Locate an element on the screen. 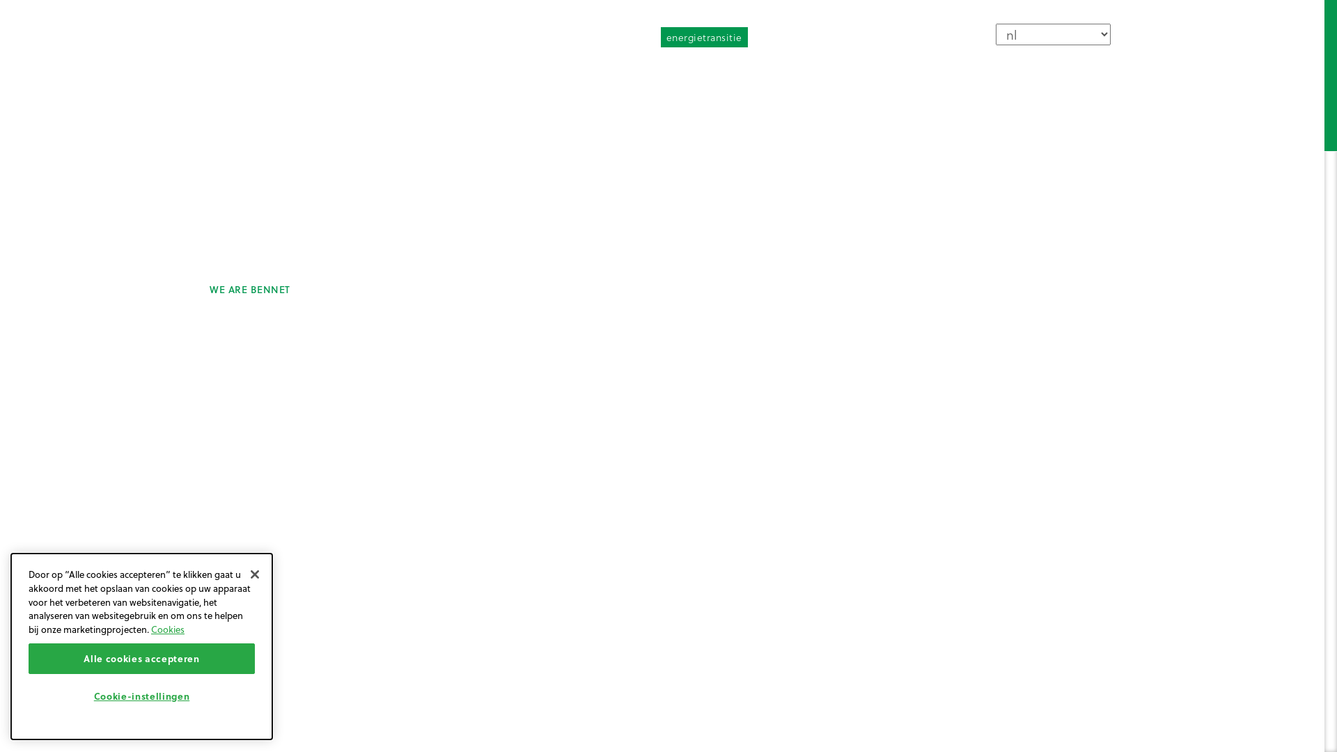  over bennet is located at coordinates (785, 36).